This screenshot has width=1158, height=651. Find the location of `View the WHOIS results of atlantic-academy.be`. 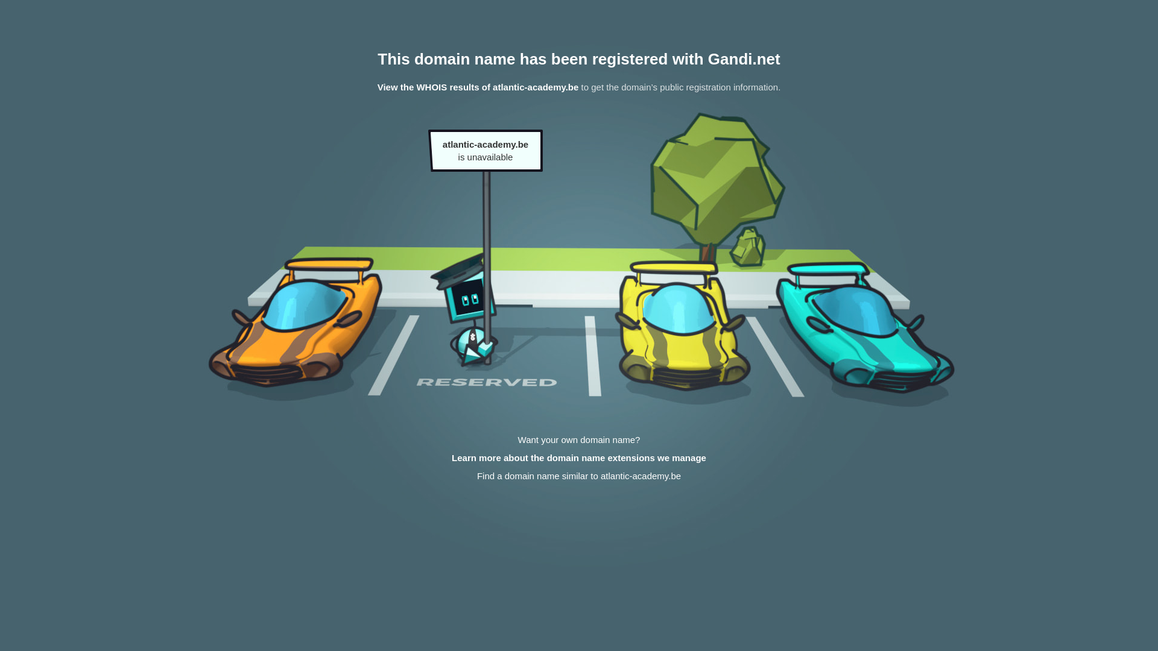

View the WHOIS results of atlantic-academy.be is located at coordinates (478, 87).